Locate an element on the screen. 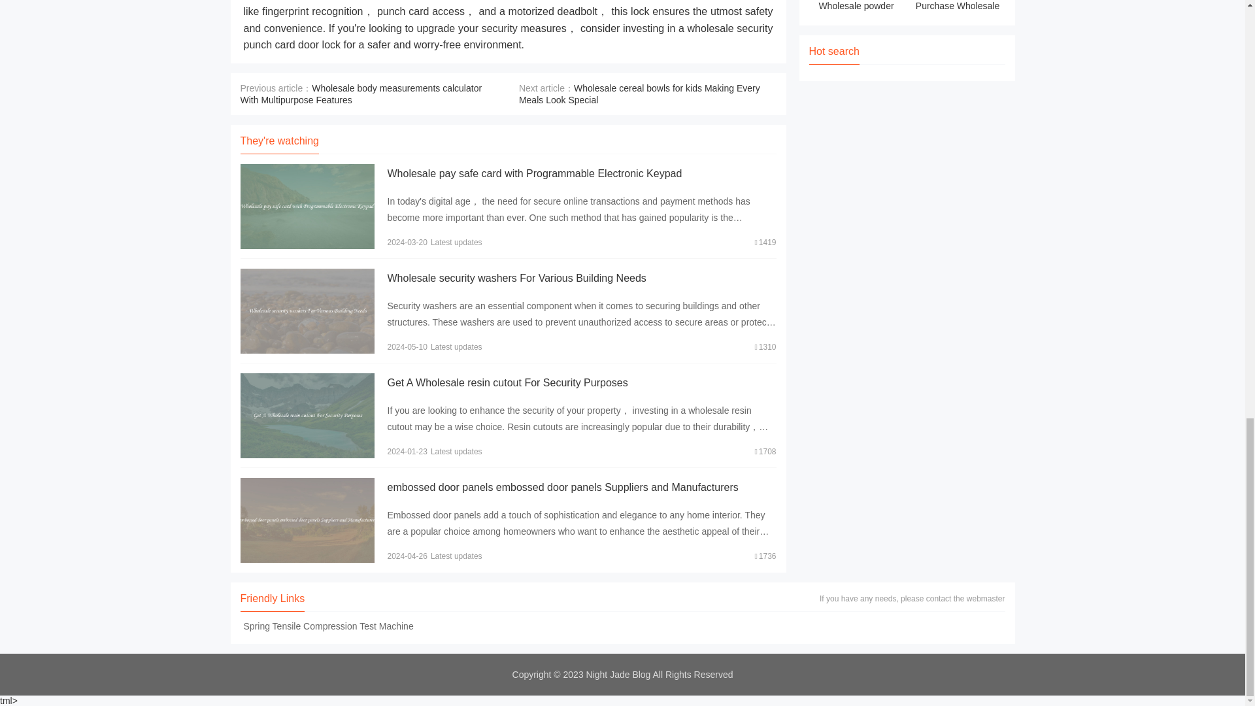 This screenshot has width=1255, height=706. Get A Wholesale resin cutout For Security Purposes is located at coordinates (507, 382).